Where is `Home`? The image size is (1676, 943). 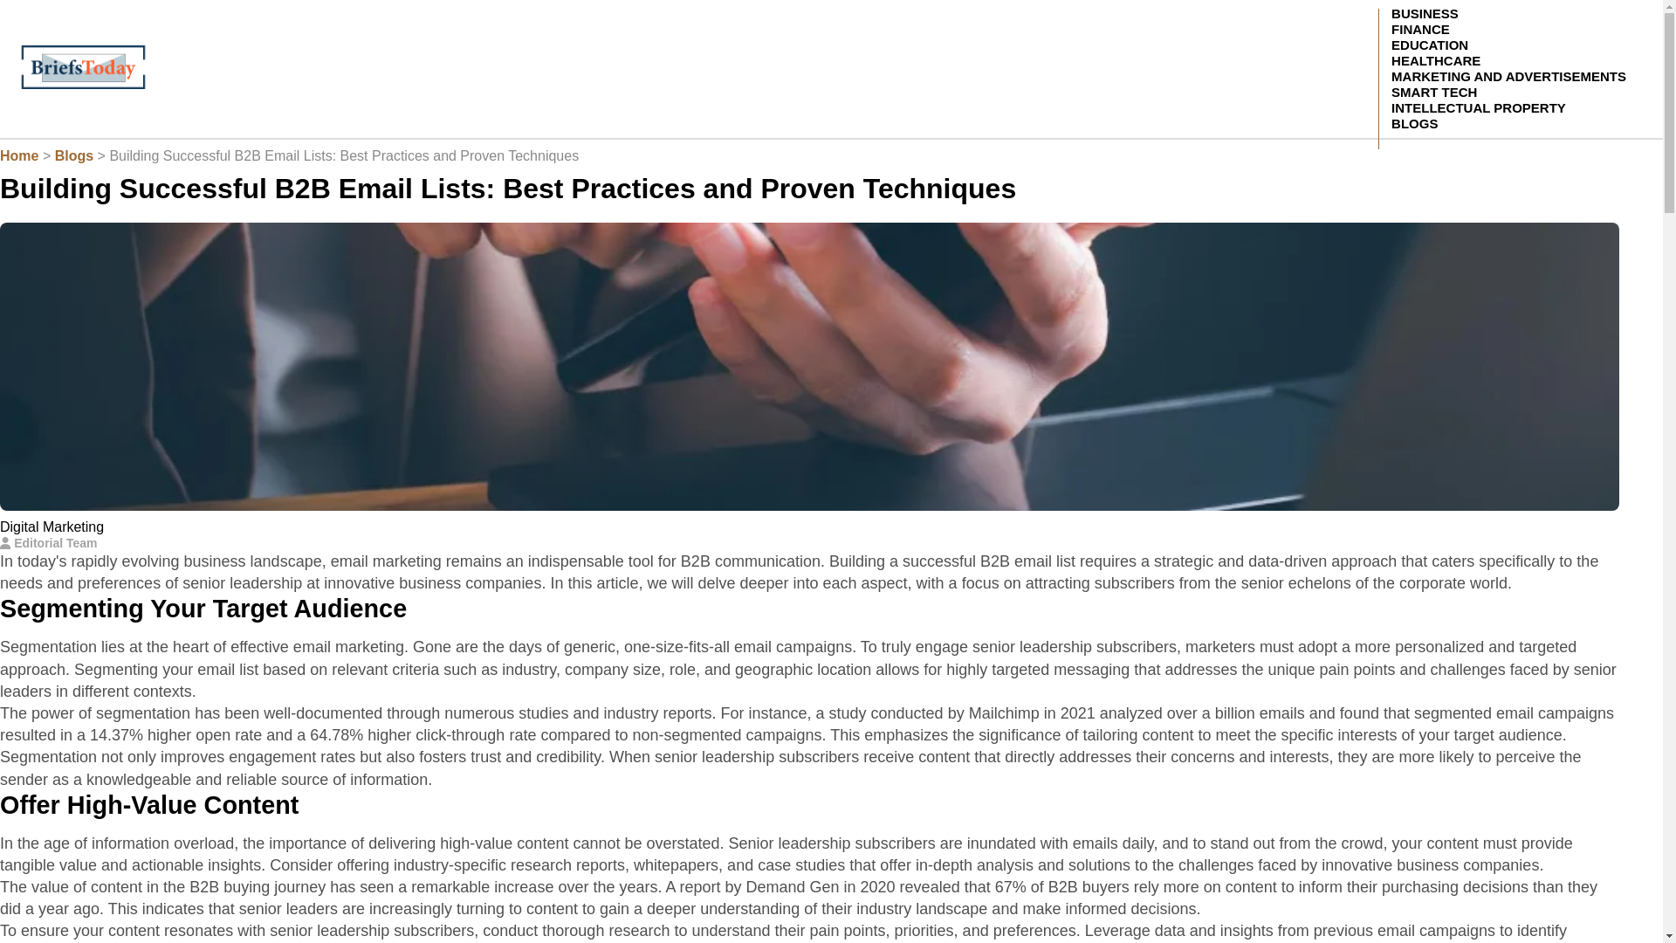
Home is located at coordinates (19, 155).